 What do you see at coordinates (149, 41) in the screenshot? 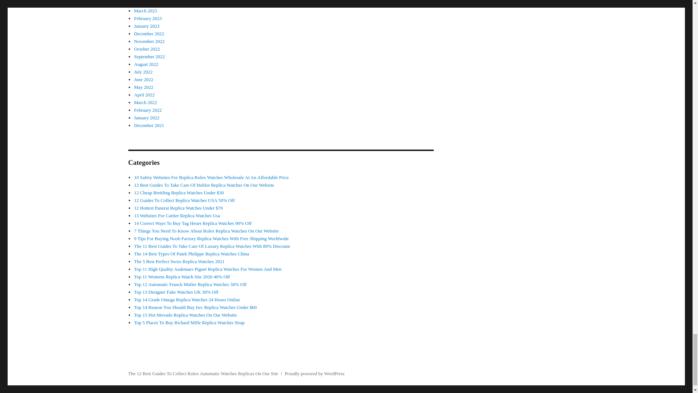
I see `November 2022` at bounding box center [149, 41].